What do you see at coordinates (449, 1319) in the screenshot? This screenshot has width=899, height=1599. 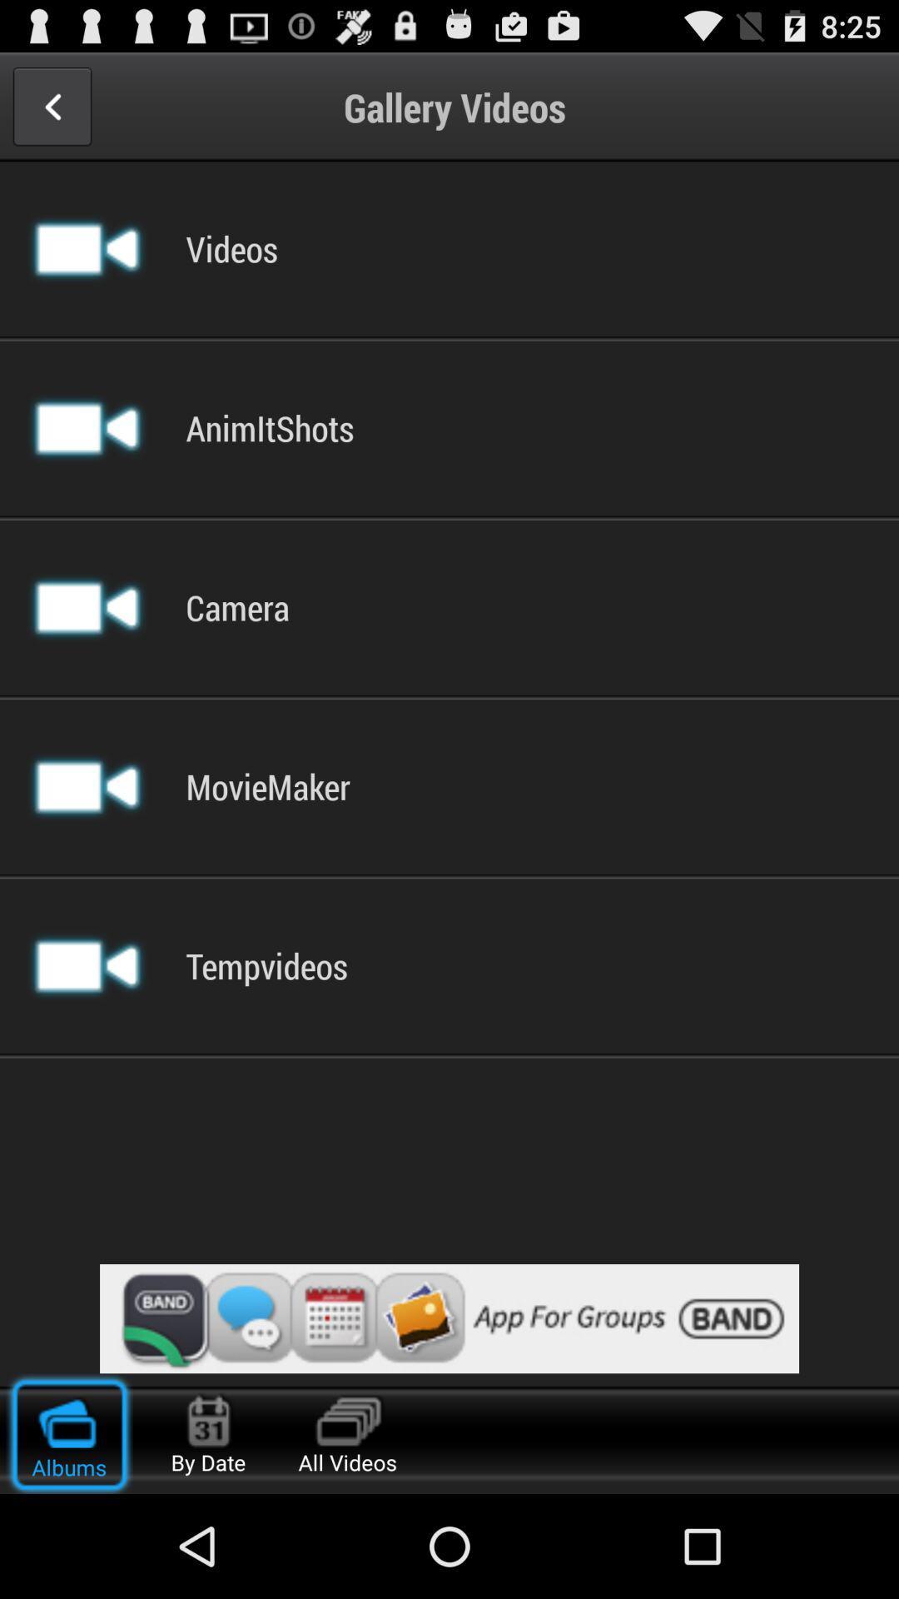 I see `advertisement display` at bounding box center [449, 1319].